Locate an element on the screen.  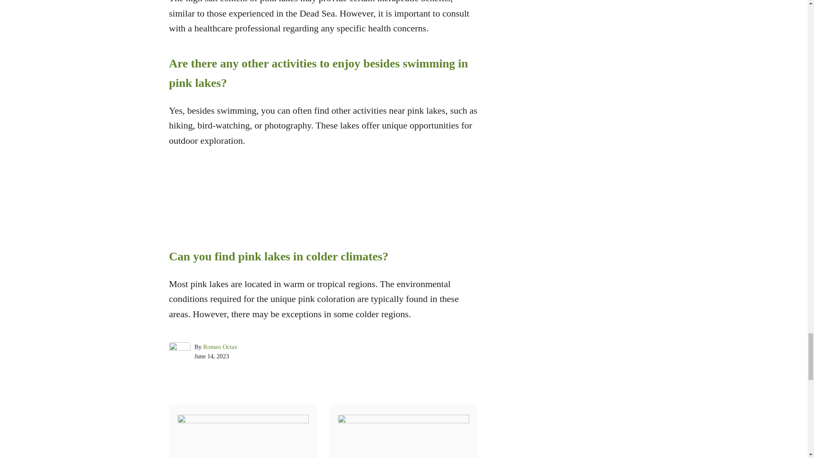
Romeo Octav is located at coordinates (220, 347).